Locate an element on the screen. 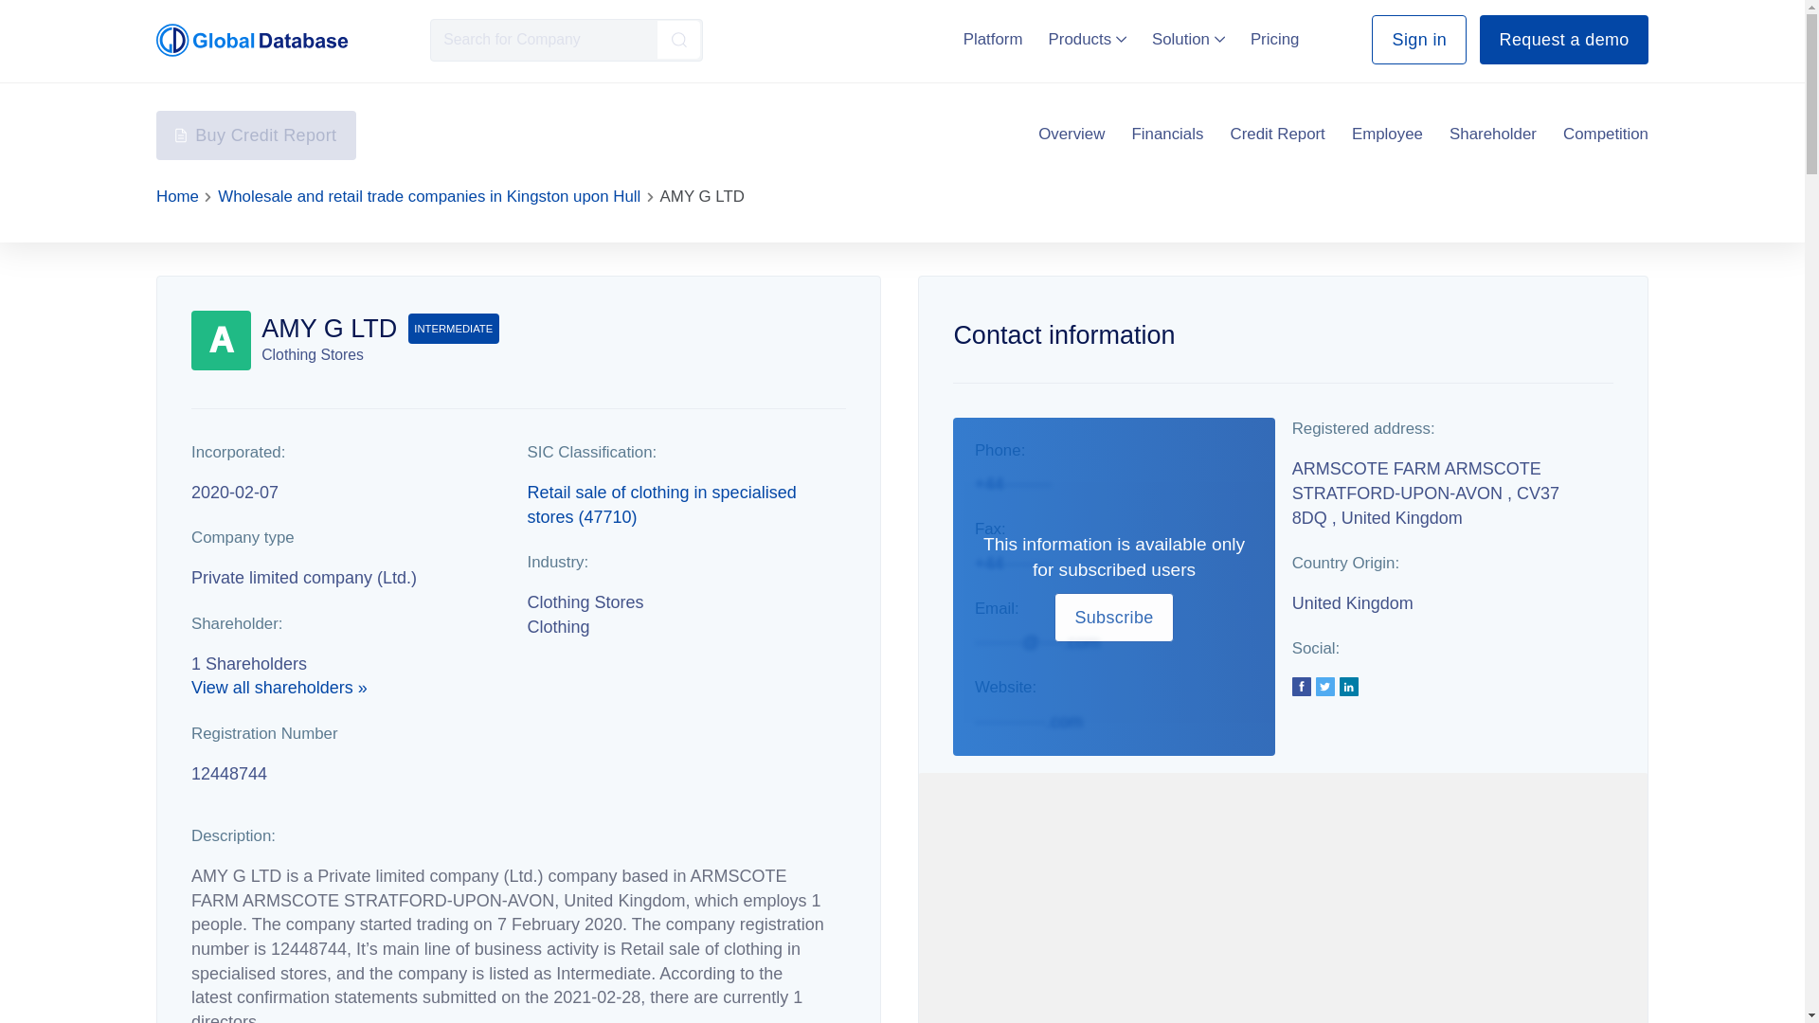 The image size is (1819, 1023). Shareholder is located at coordinates (1493, 135).